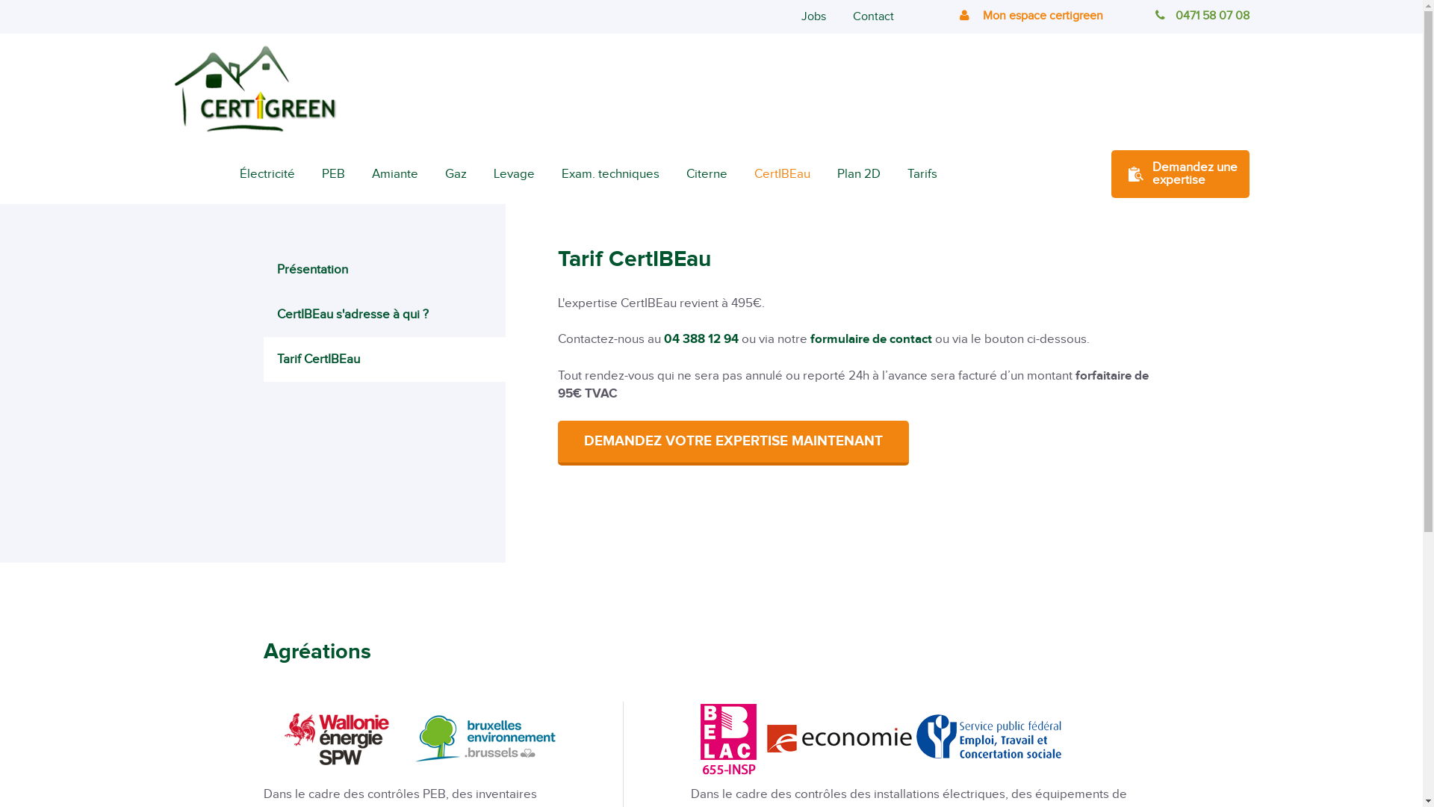 Image resolution: width=1434 pixels, height=807 pixels. What do you see at coordinates (707, 174) in the screenshot?
I see `Citerne` at bounding box center [707, 174].